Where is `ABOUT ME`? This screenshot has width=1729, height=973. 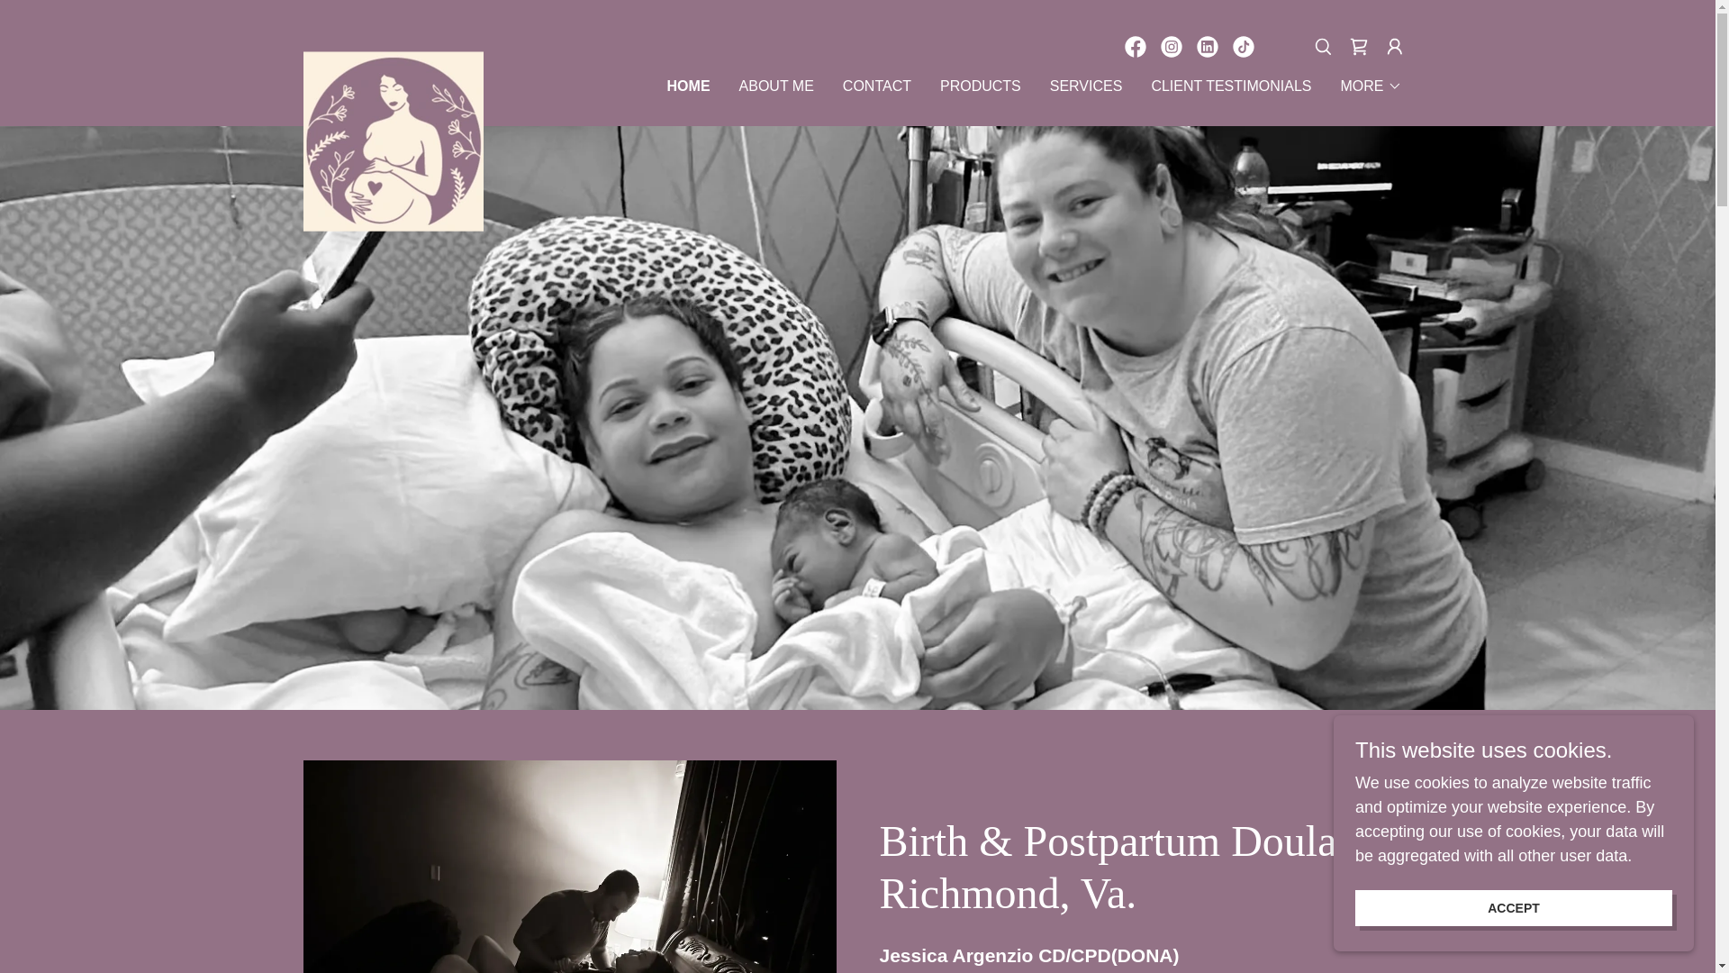
ABOUT ME is located at coordinates (776, 86).